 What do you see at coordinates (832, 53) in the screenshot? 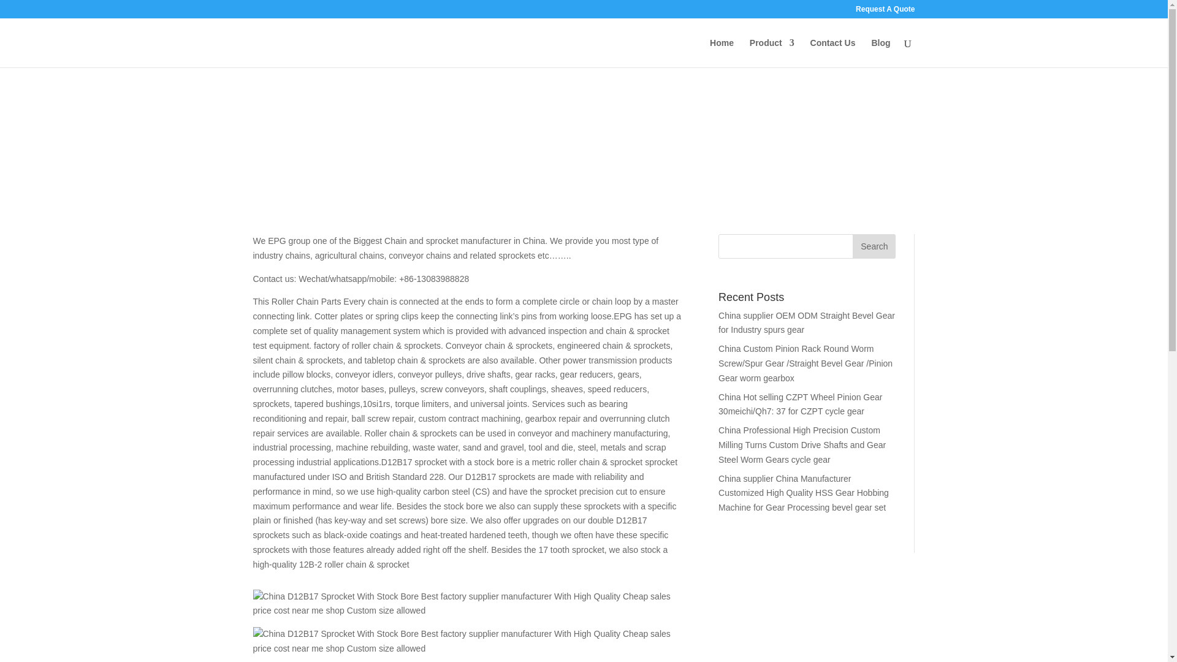
I see `Contact Us` at bounding box center [832, 53].